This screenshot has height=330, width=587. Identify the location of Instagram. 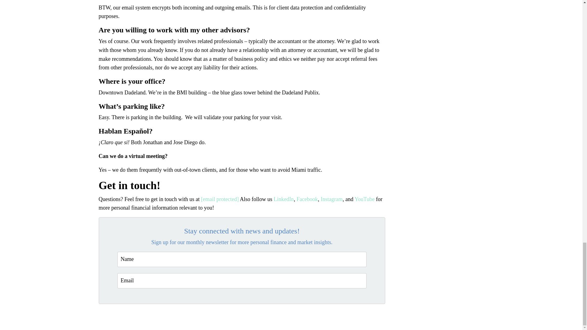
(331, 199).